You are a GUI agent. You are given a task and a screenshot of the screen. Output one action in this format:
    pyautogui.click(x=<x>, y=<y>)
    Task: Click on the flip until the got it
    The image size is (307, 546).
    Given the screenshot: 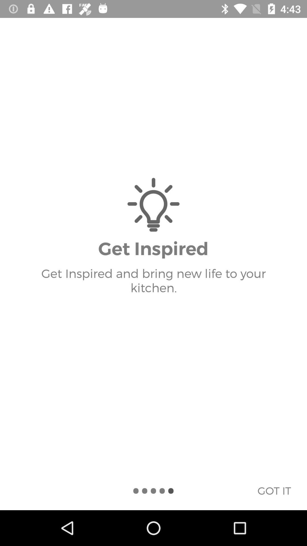 What is the action you would take?
    pyautogui.click(x=274, y=491)
    